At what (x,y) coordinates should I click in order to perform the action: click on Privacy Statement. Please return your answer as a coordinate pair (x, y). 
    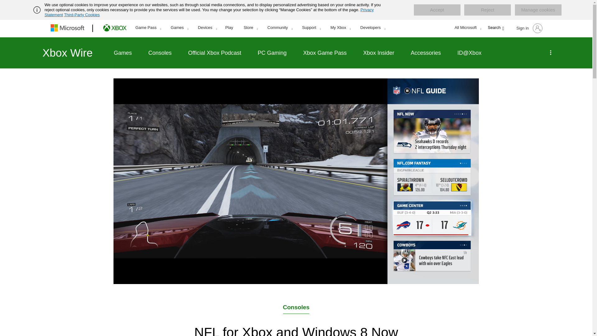
    Looking at the image, I should click on (209, 12).